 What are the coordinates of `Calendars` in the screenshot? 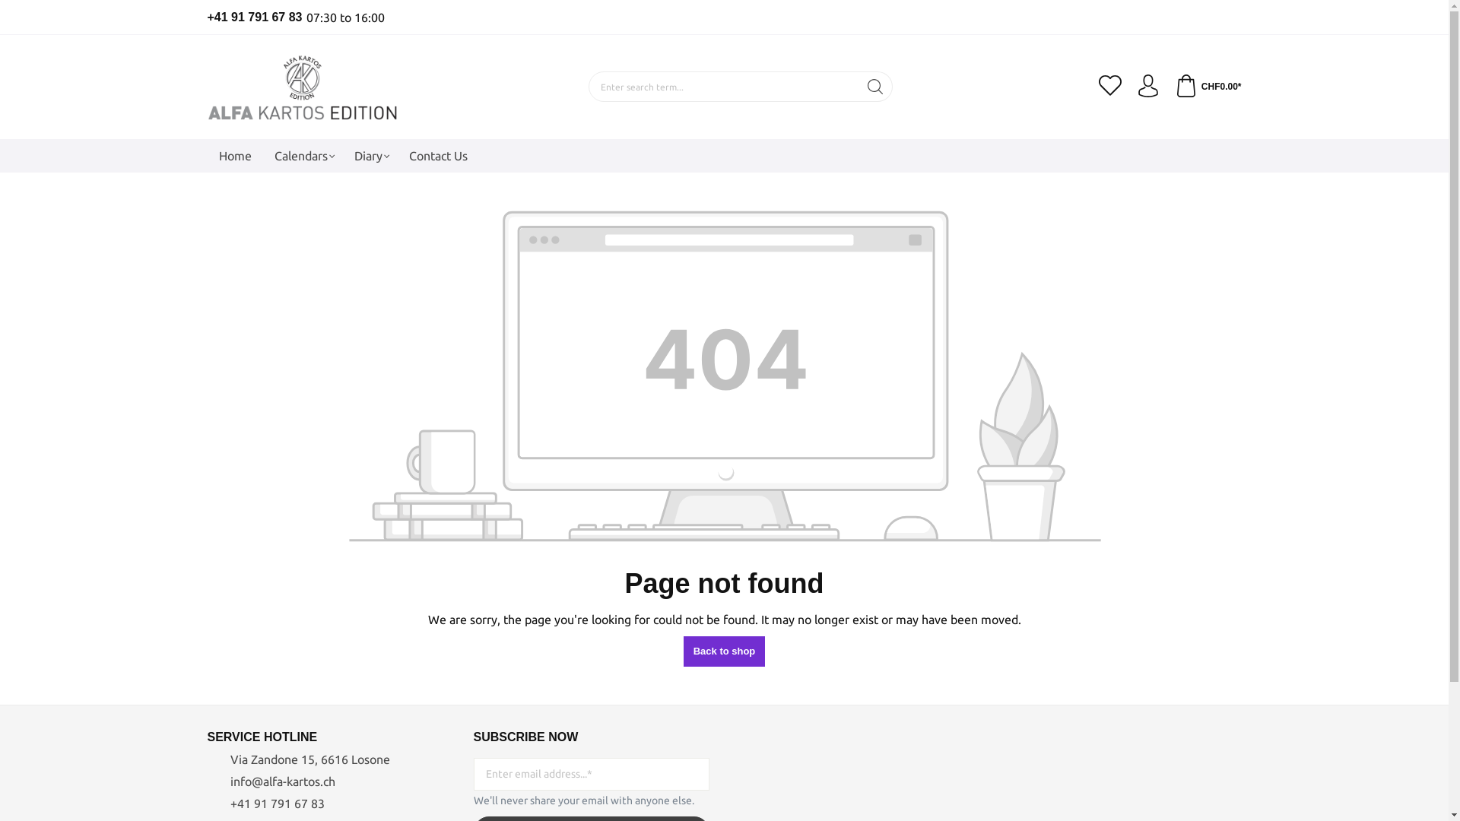 It's located at (303, 155).